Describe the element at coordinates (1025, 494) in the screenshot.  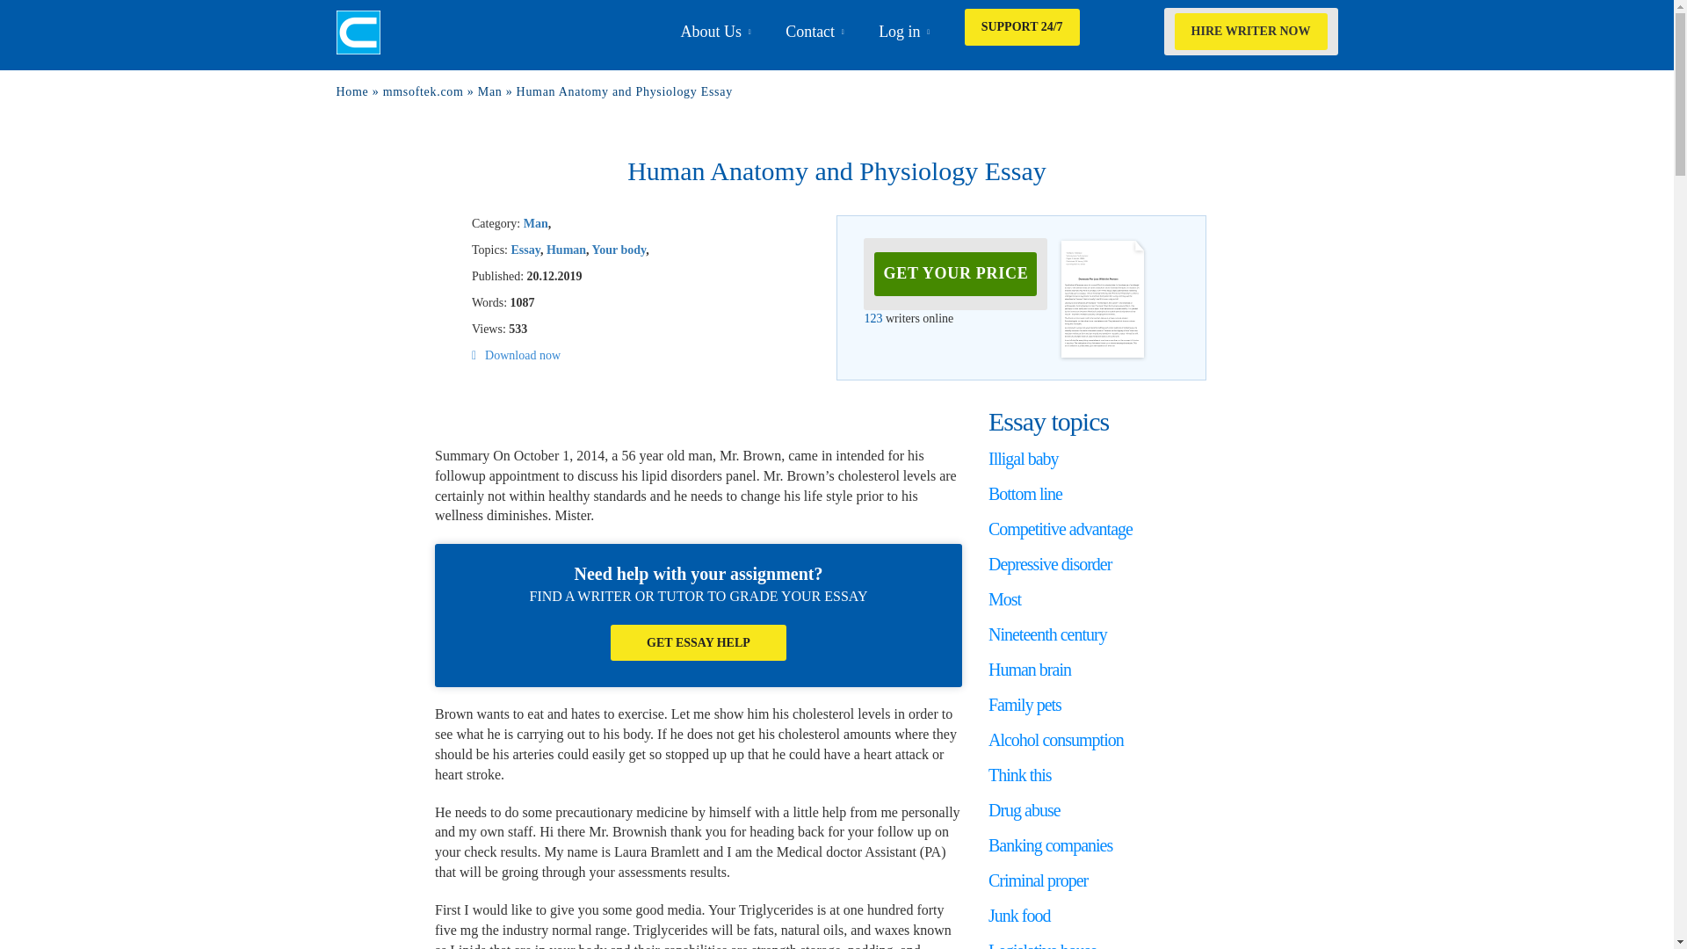
I see `Bottom line` at that location.